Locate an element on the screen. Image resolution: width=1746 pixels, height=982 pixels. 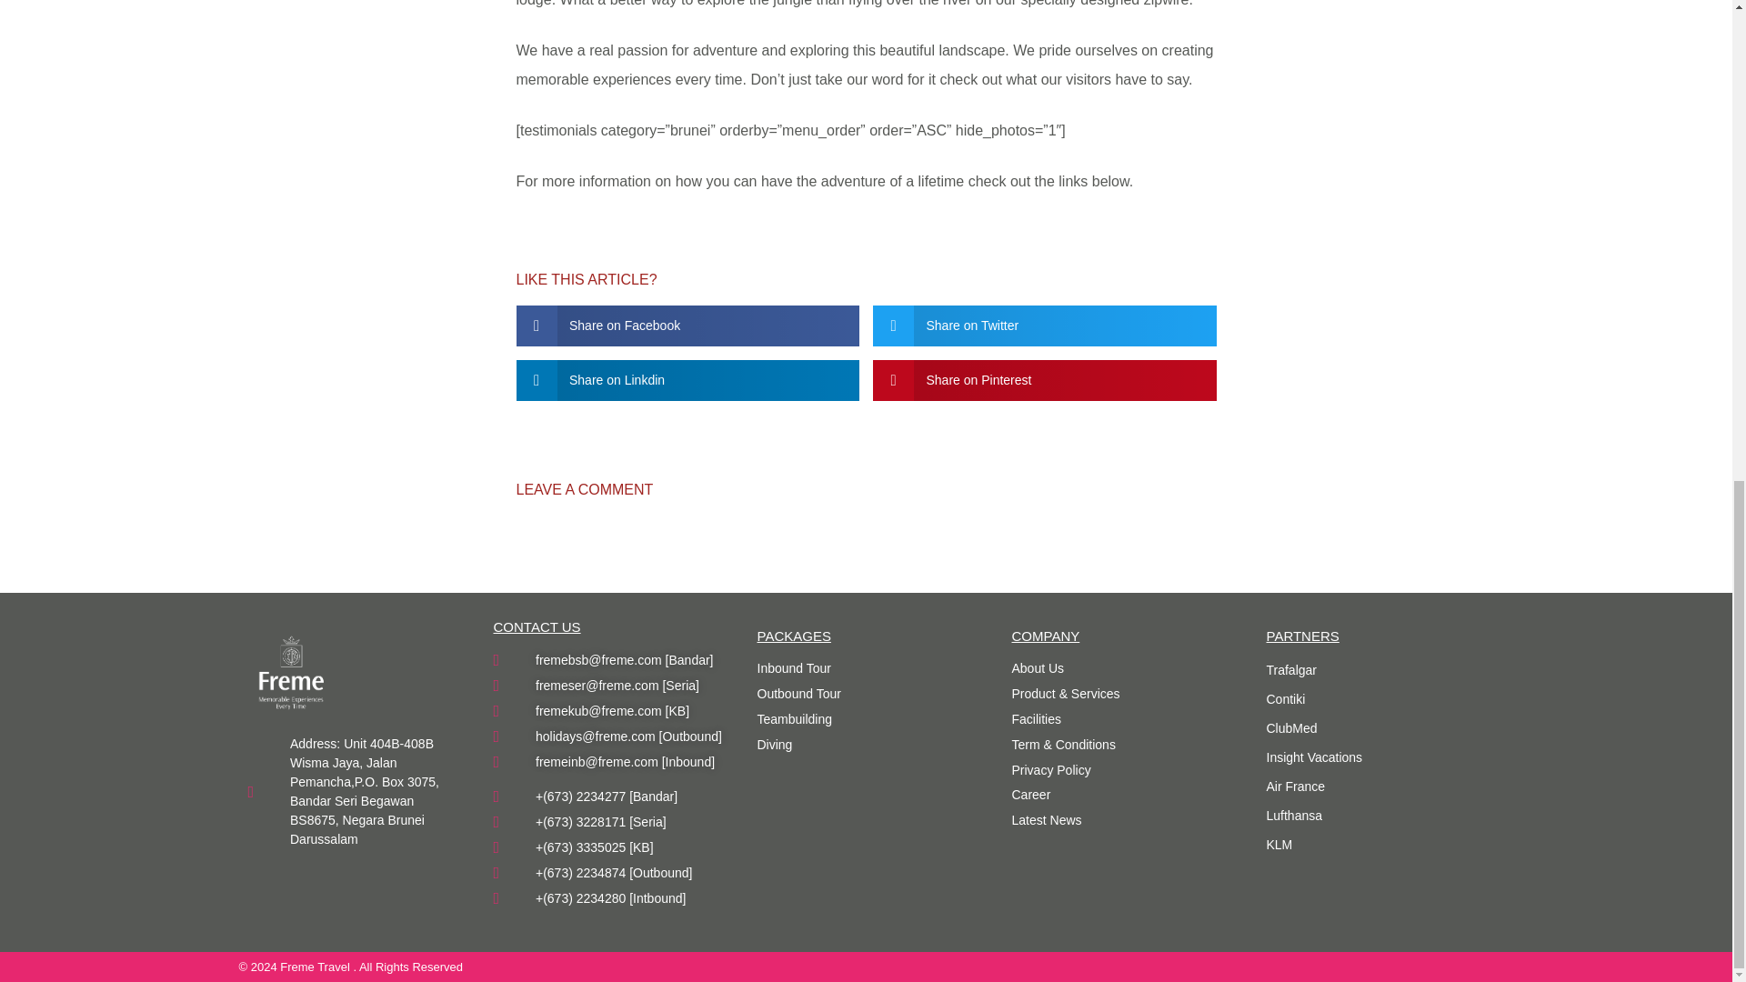
Facilities is located at coordinates (1119, 720).